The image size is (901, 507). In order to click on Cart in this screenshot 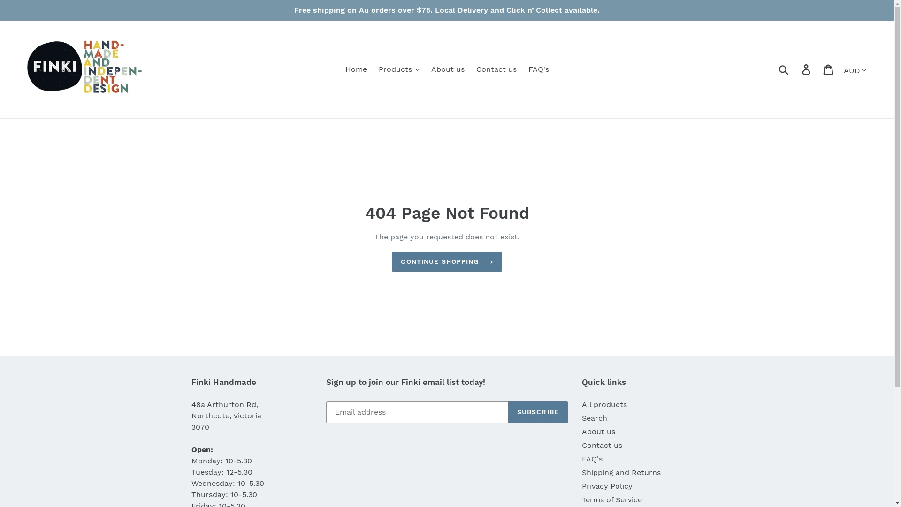, I will do `click(829, 69)`.